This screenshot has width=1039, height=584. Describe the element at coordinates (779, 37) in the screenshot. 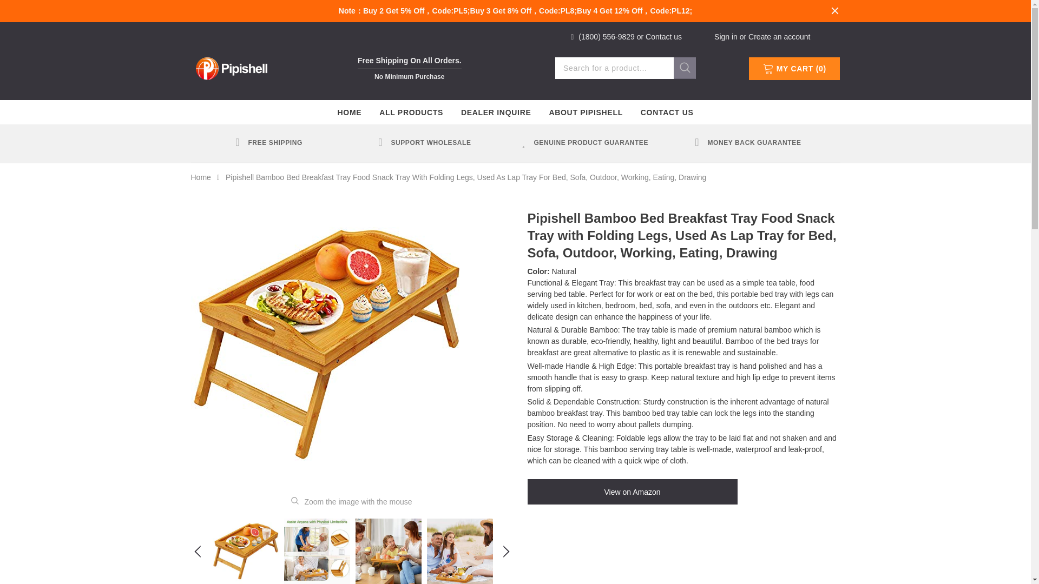

I see `Create an account` at that location.